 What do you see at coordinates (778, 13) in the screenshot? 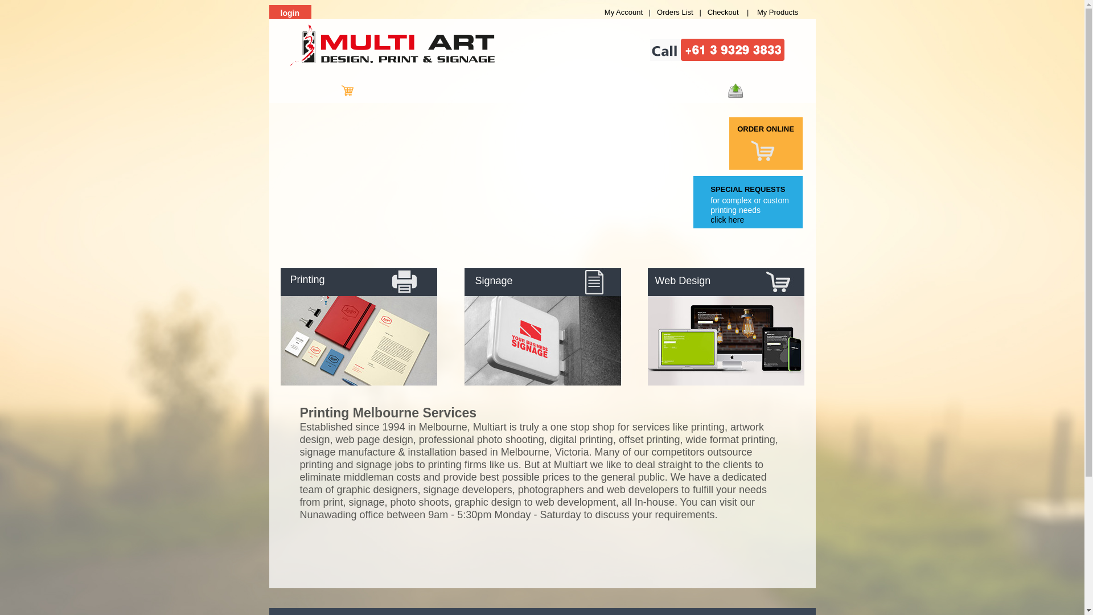
I see `My Products` at bounding box center [778, 13].